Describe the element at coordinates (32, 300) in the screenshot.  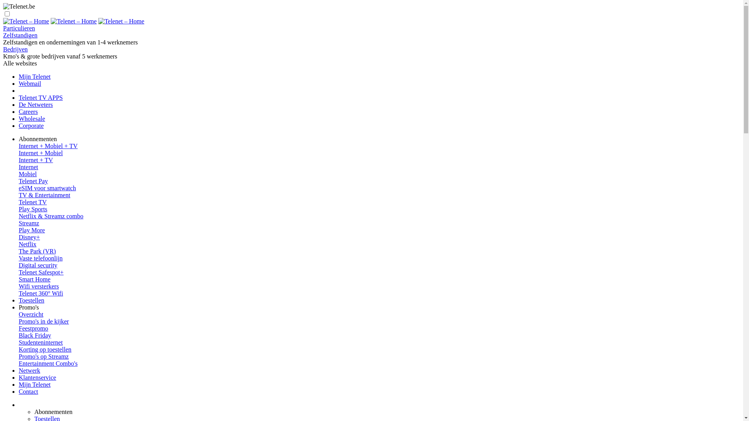
I see `Toestellen` at that location.